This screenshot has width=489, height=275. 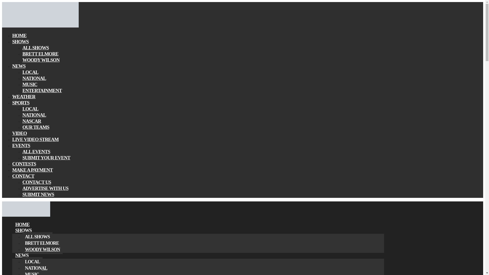 What do you see at coordinates (36, 127) in the screenshot?
I see `OUR TEAMS` at bounding box center [36, 127].